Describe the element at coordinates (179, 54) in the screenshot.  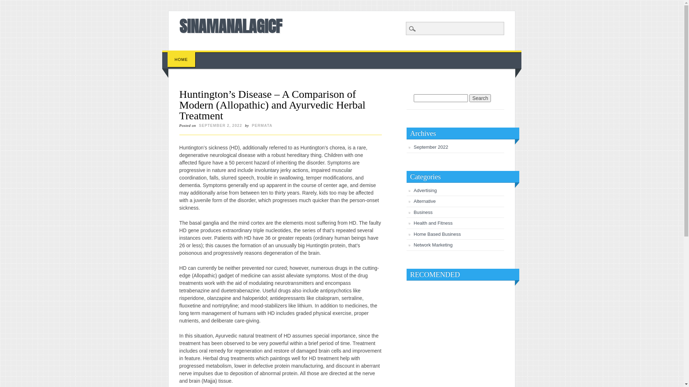
I see `Skip to content` at that location.